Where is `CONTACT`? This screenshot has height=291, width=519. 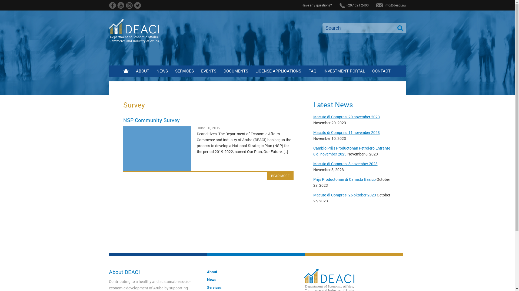 CONTACT is located at coordinates (381, 71).